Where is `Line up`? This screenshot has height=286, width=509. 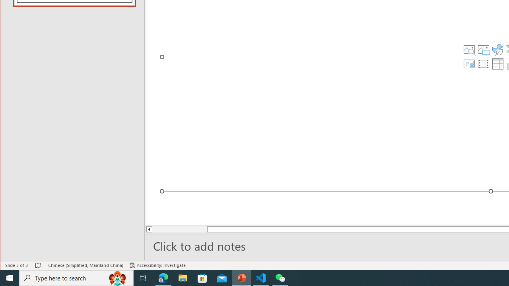
Line up is located at coordinates (149, 229).